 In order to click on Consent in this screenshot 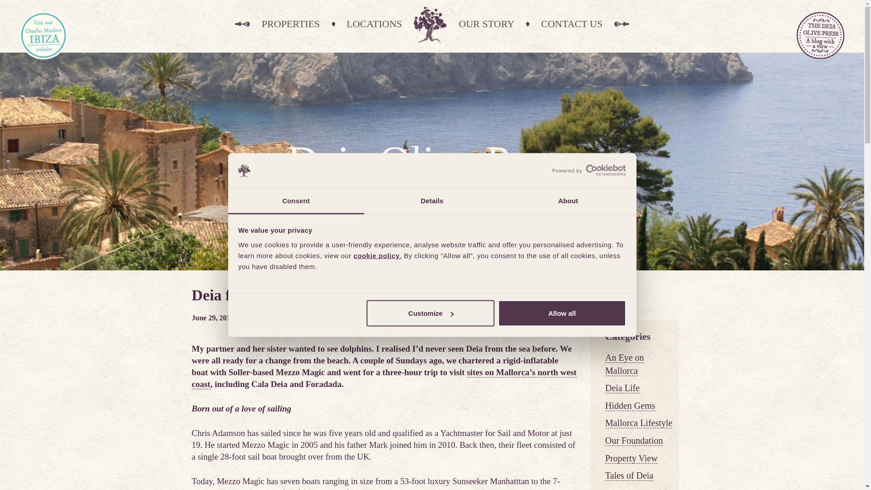, I will do `click(296, 201)`.